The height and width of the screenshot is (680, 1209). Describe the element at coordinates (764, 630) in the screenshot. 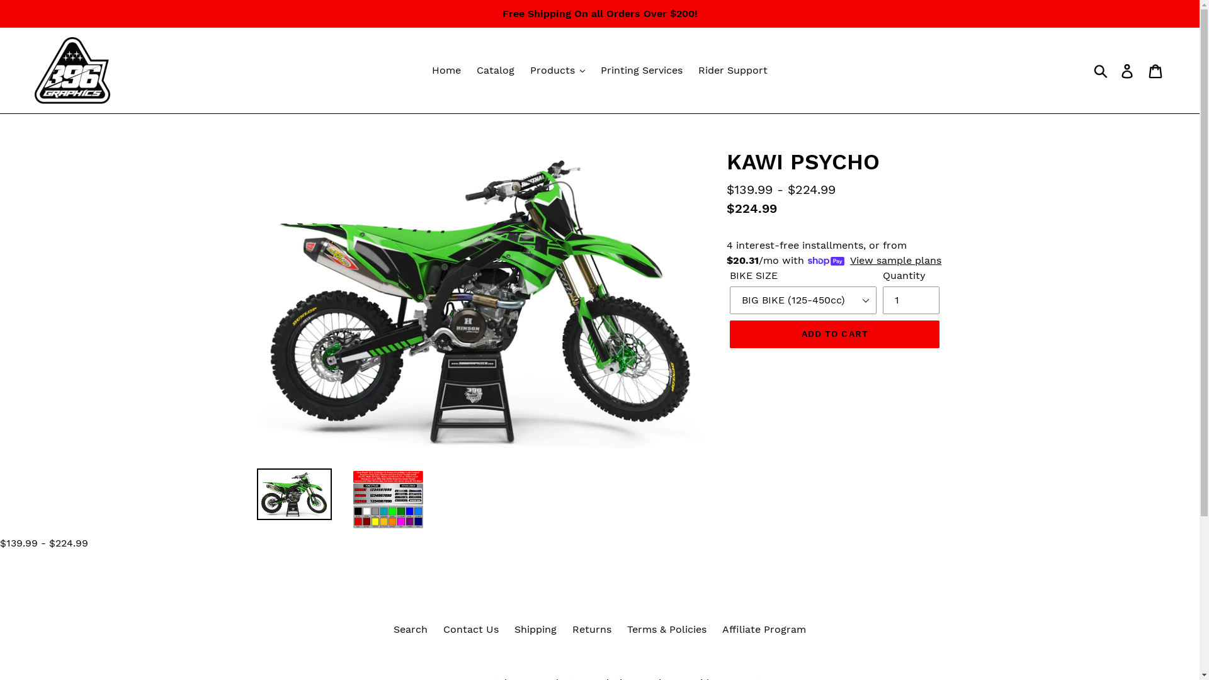

I see `Affiliate Program` at that location.